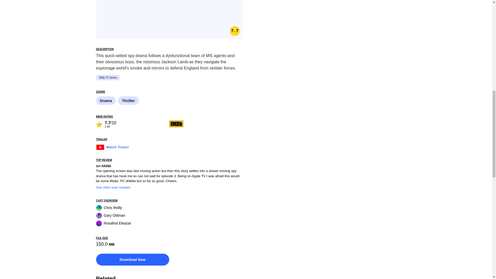  I want to click on Thriller, so click(129, 101).